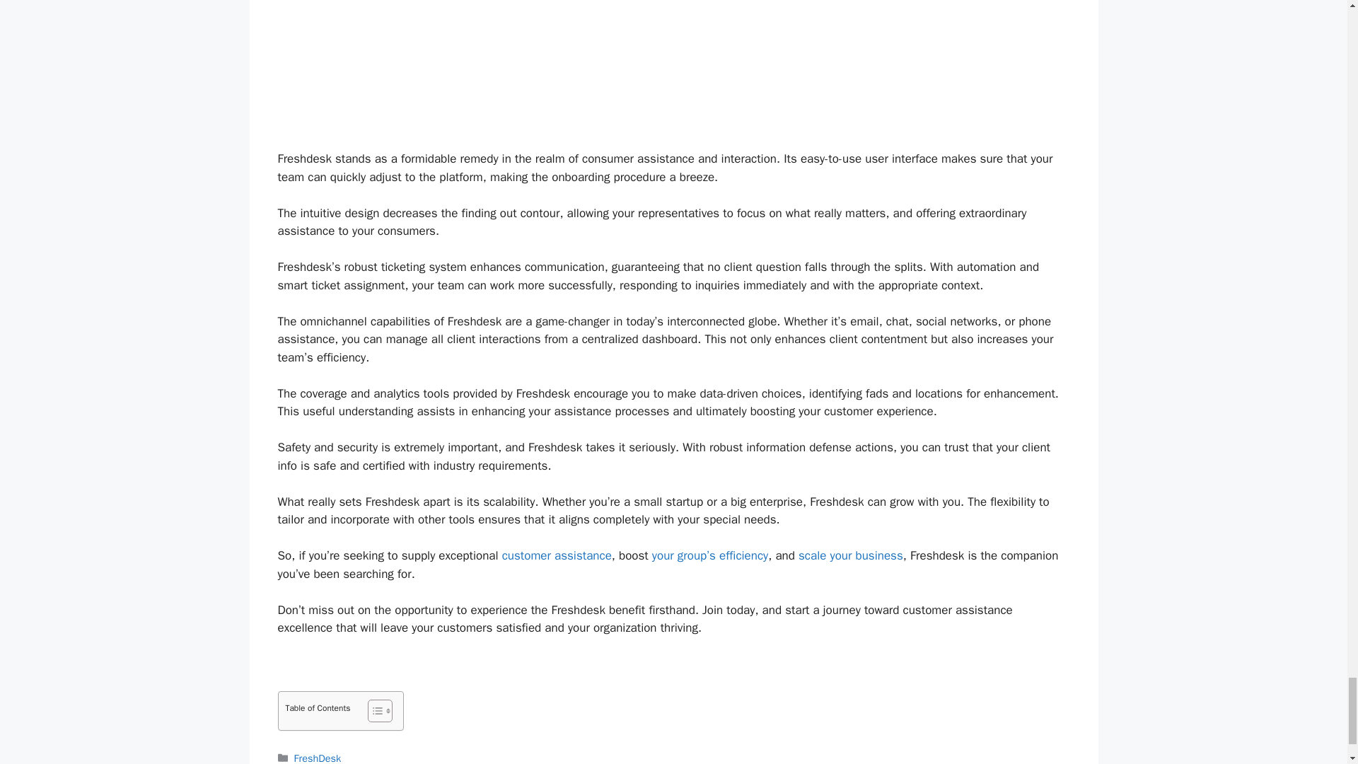  What do you see at coordinates (318, 758) in the screenshot?
I see `FreshDesk` at bounding box center [318, 758].